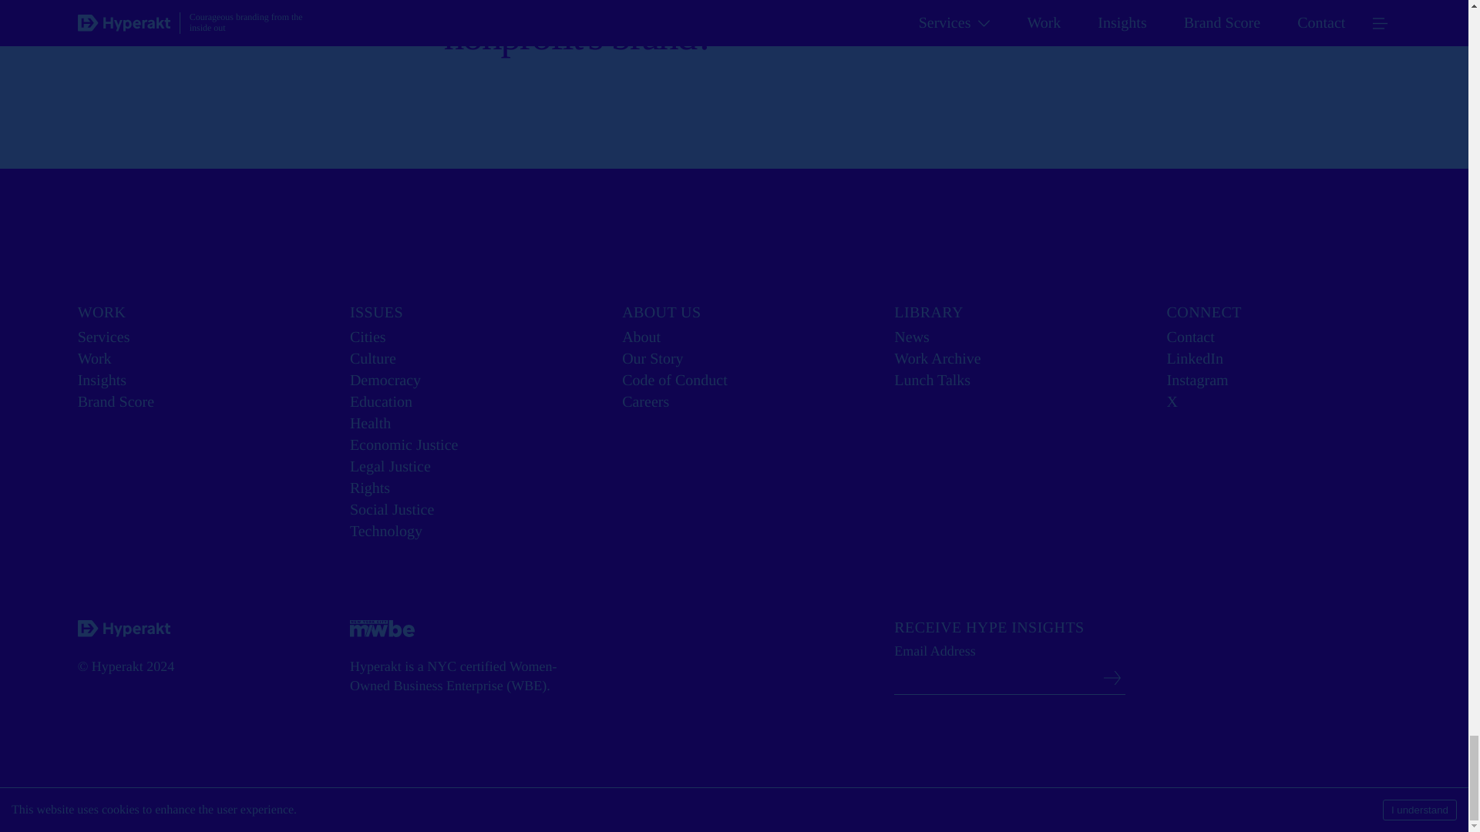 This screenshot has height=832, width=1480. I want to click on Hyperakt, so click(123, 628).